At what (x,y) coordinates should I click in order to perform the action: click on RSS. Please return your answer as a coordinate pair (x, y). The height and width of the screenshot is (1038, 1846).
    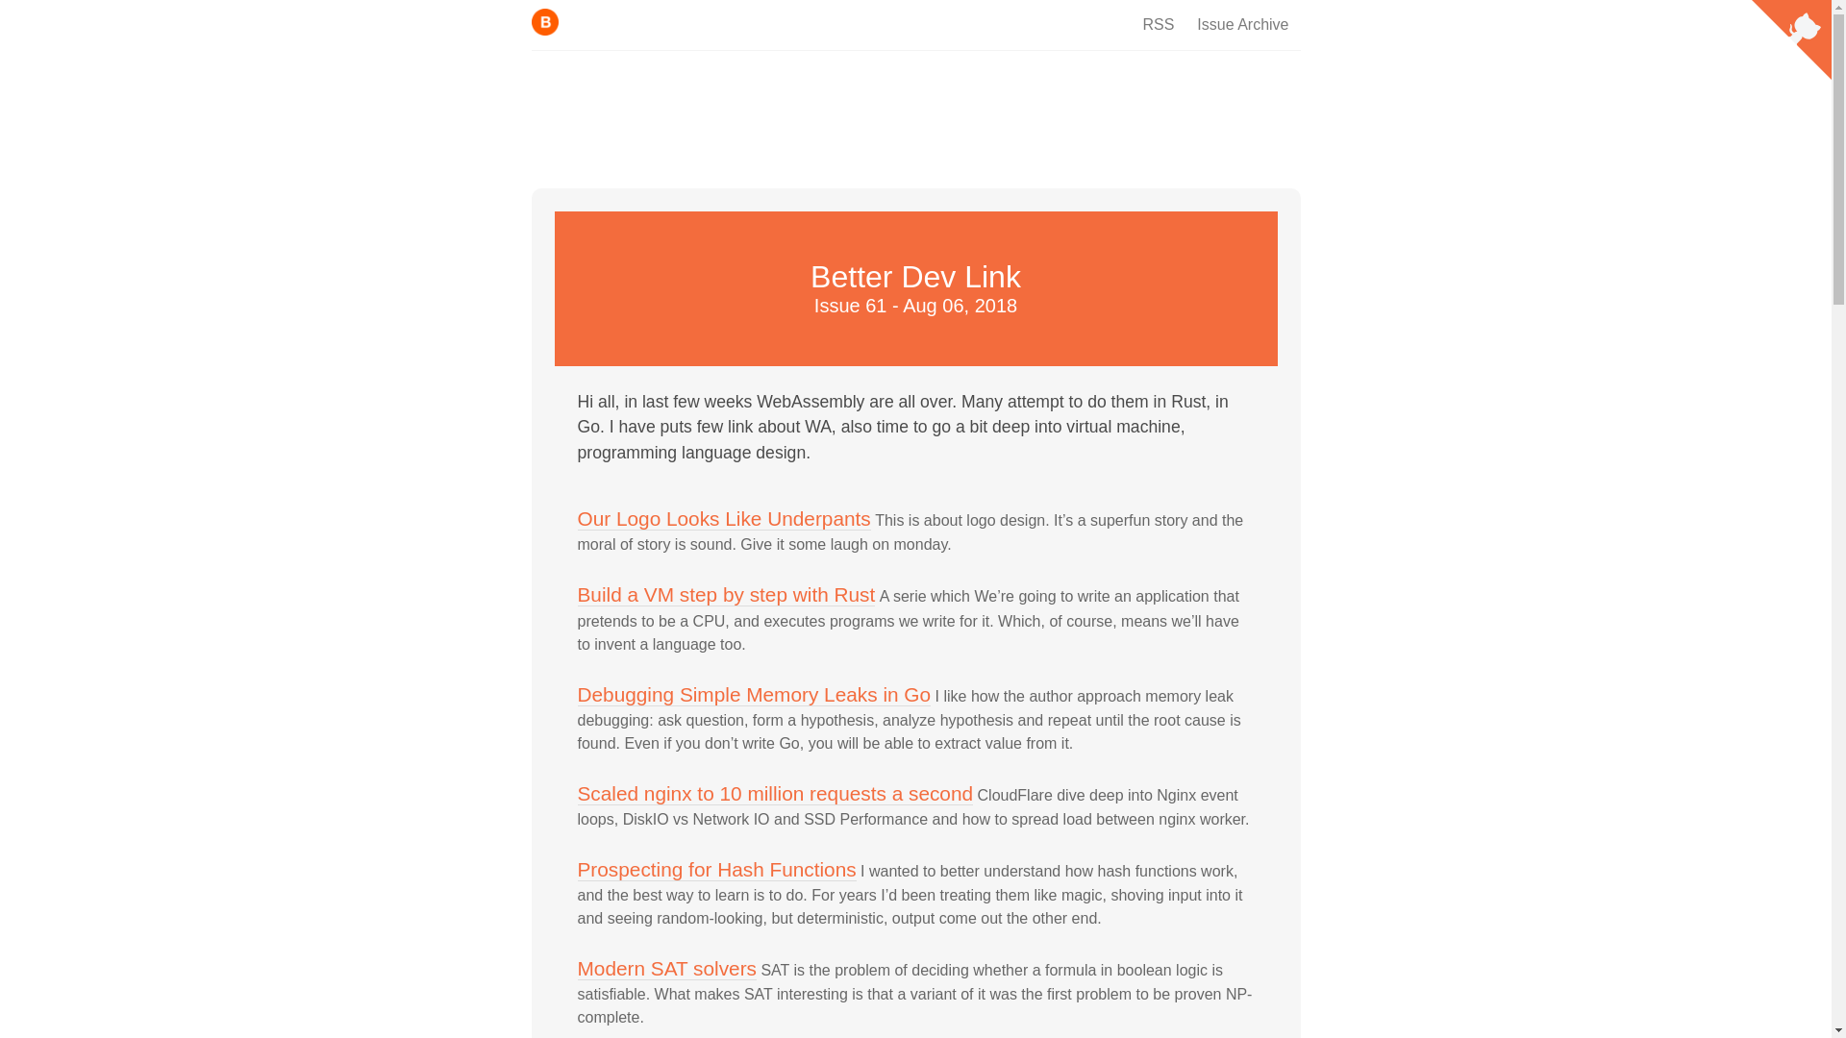
    Looking at the image, I should click on (1158, 25).